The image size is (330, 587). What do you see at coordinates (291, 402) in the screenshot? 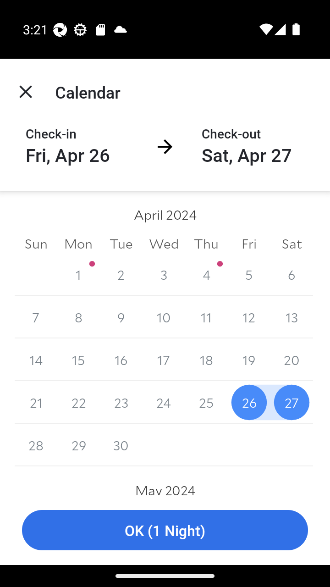
I see `27 27 April 2024` at bounding box center [291, 402].